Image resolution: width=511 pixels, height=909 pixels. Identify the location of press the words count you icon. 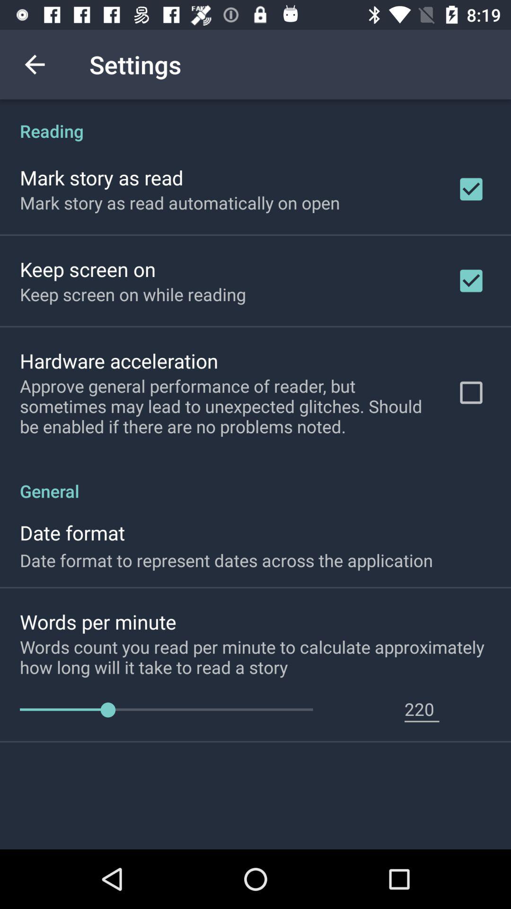
(265, 657).